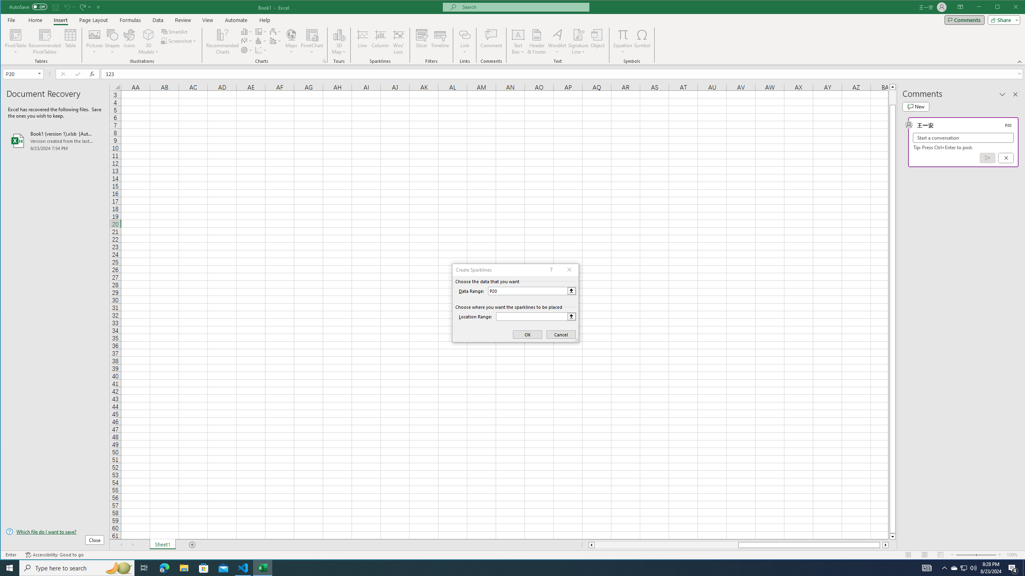 The width and height of the screenshot is (1025, 576). I want to click on WordArt, so click(557, 42).